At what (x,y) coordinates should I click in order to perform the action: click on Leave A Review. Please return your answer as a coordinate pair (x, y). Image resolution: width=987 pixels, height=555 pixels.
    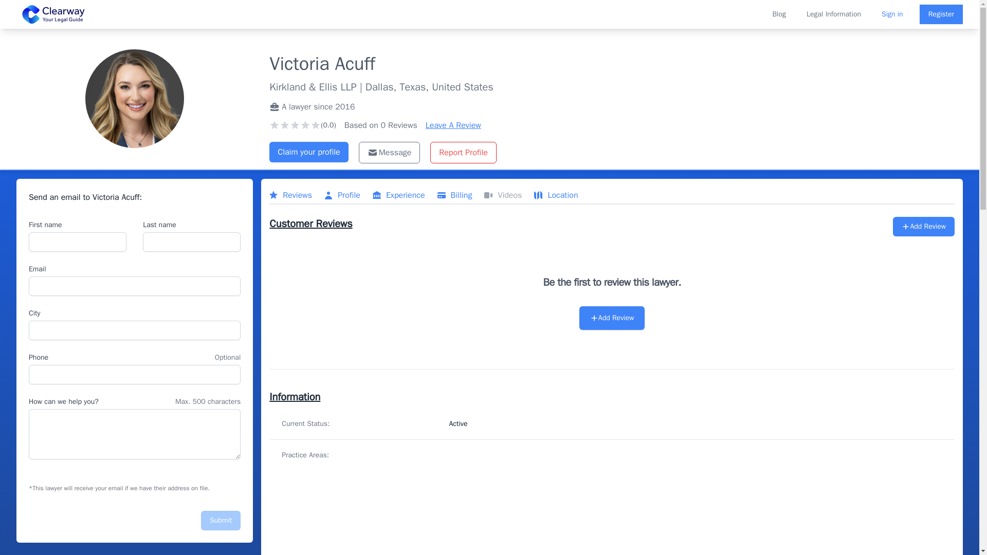
    Looking at the image, I should click on (453, 125).